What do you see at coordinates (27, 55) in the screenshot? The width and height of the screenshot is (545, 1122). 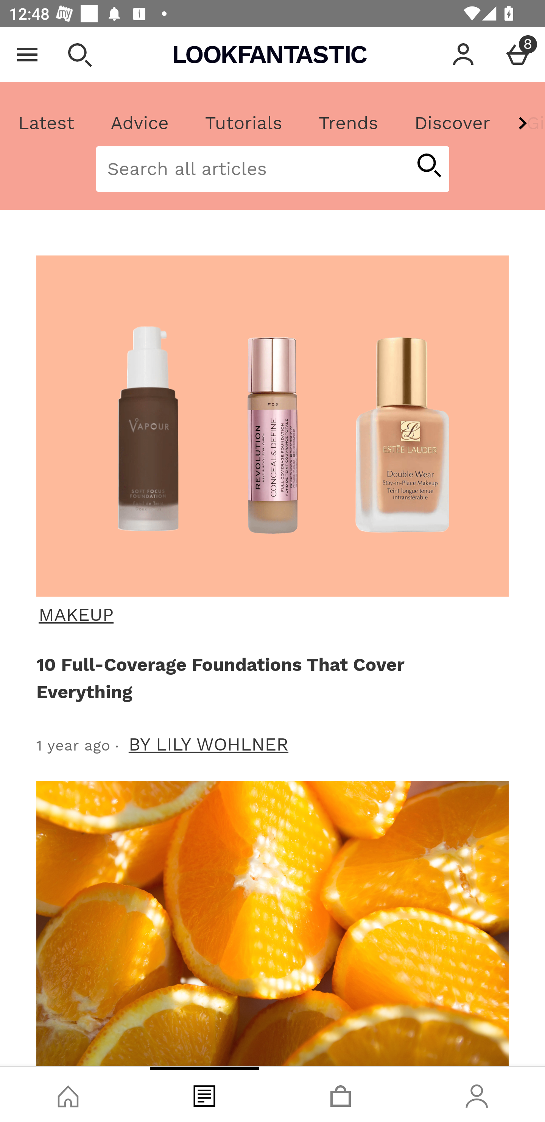 I see `Open Menu` at bounding box center [27, 55].